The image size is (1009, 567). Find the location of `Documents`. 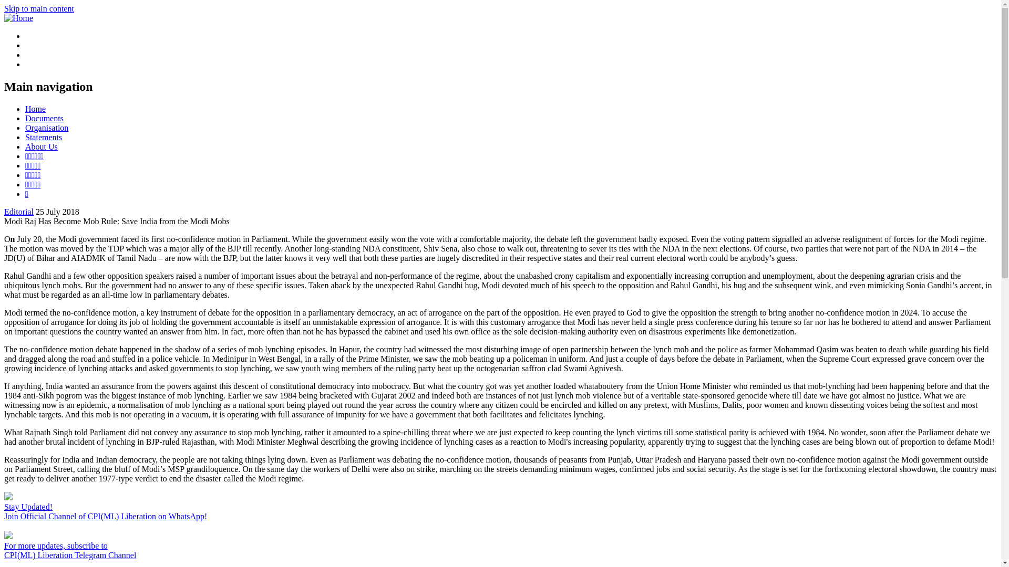

Documents is located at coordinates (44, 119).